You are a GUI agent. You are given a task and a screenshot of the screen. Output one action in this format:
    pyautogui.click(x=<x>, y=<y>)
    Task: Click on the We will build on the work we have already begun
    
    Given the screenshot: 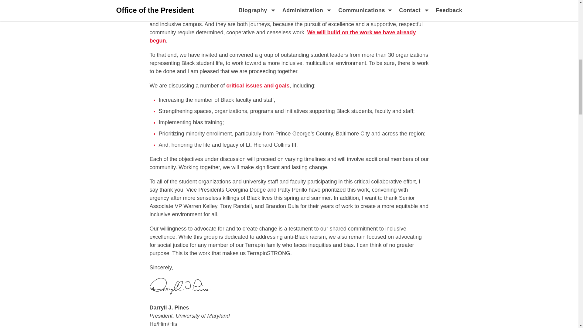 What is the action you would take?
    pyautogui.click(x=282, y=36)
    